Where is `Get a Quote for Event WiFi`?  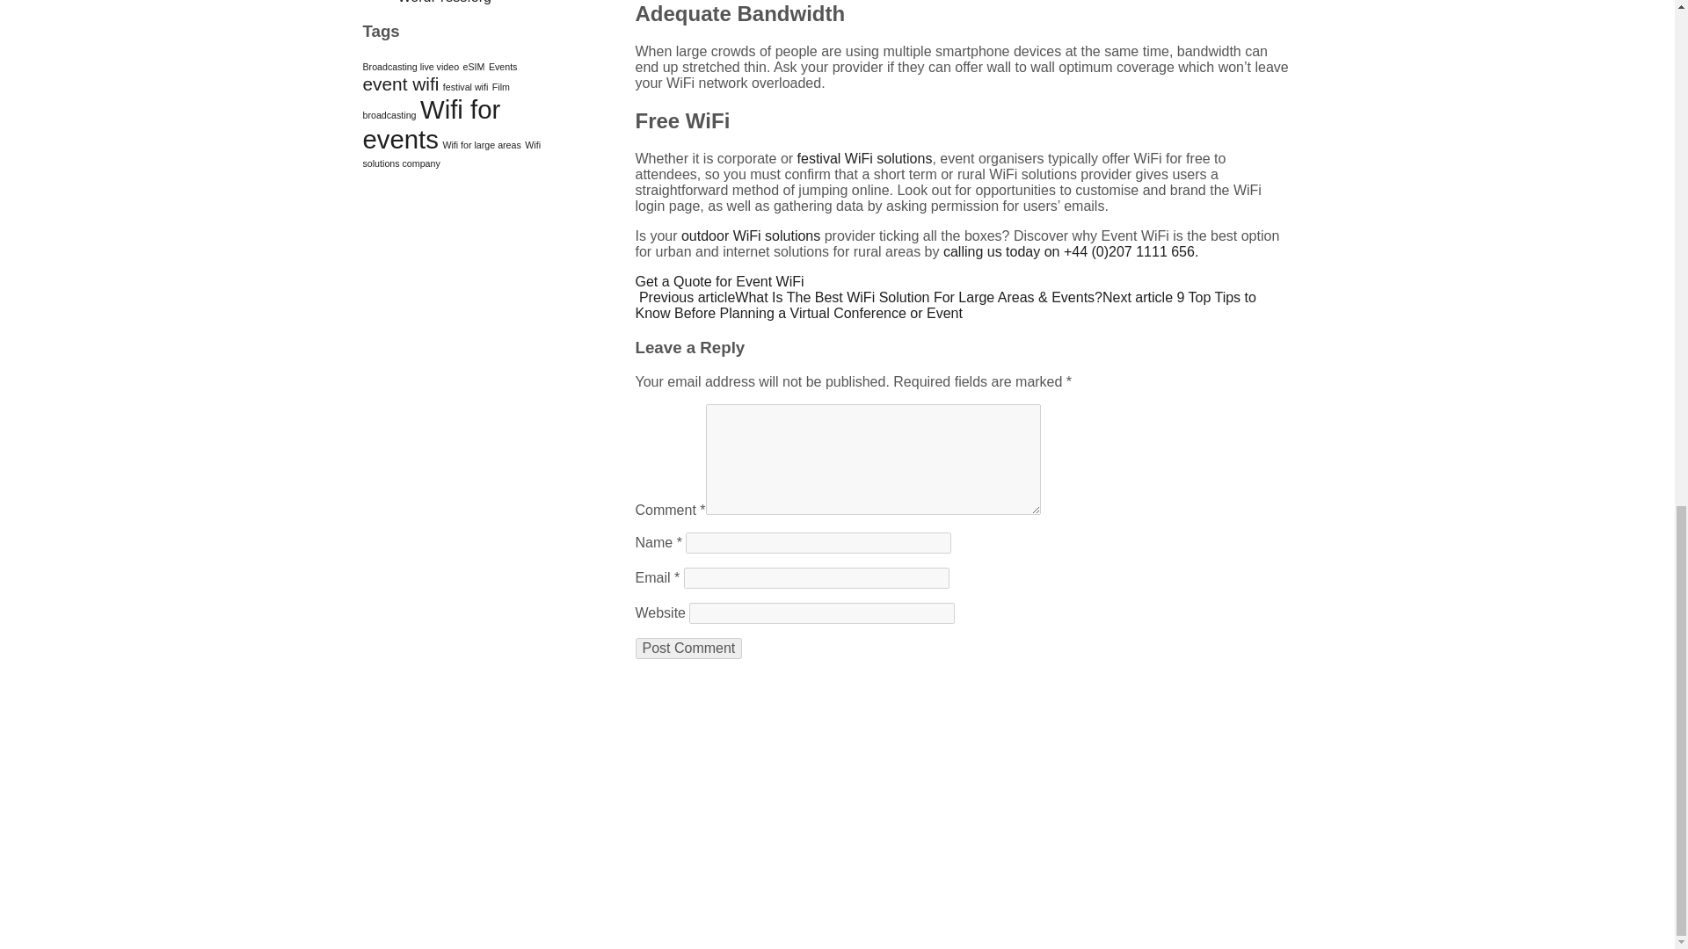
Get a Quote for Event WiFi is located at coordinates (718, 281).